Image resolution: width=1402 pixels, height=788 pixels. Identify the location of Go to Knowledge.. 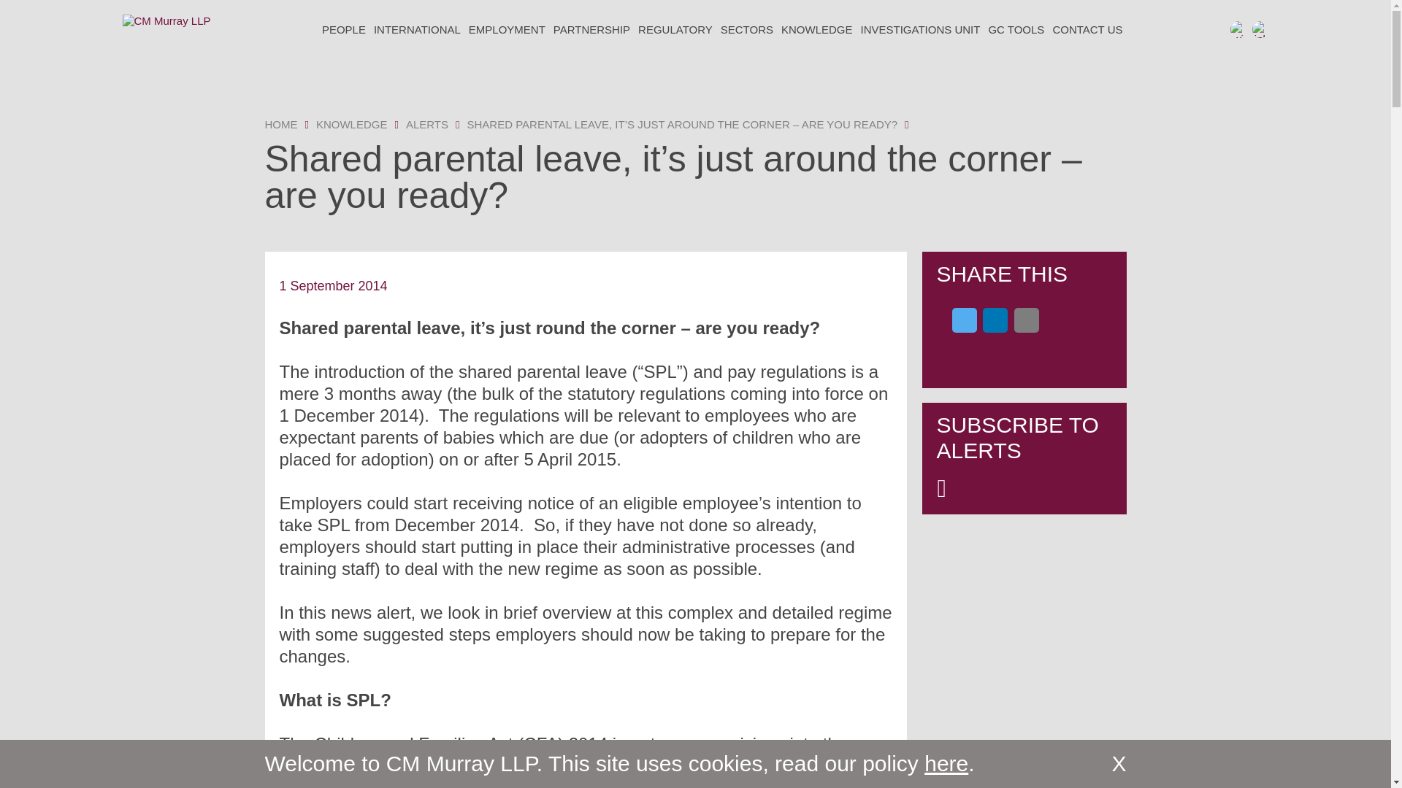
(352, 124).